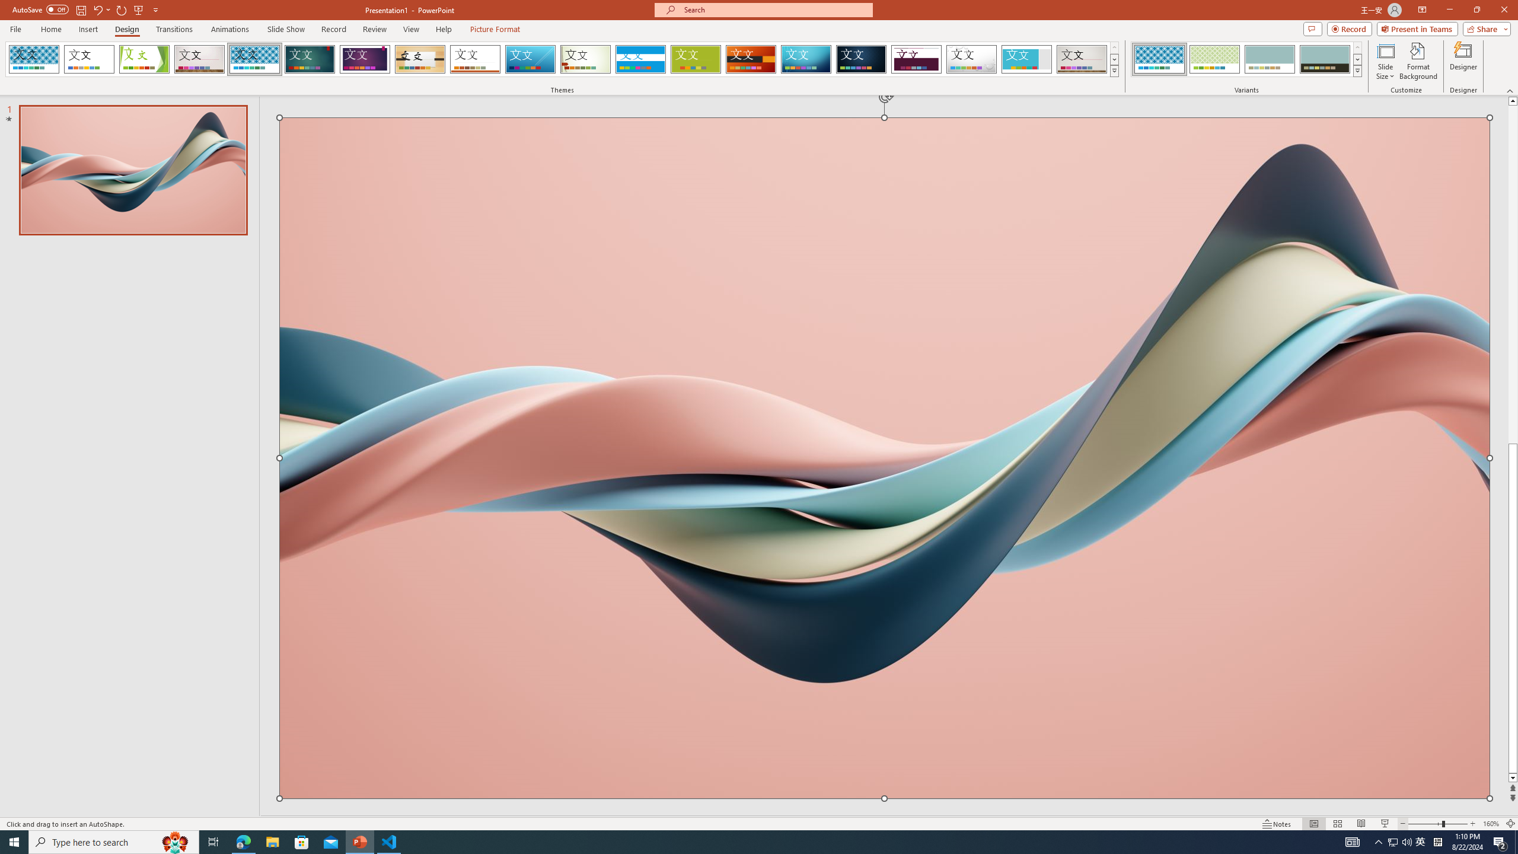  I want to click on Row Down, so click(1357, 59).